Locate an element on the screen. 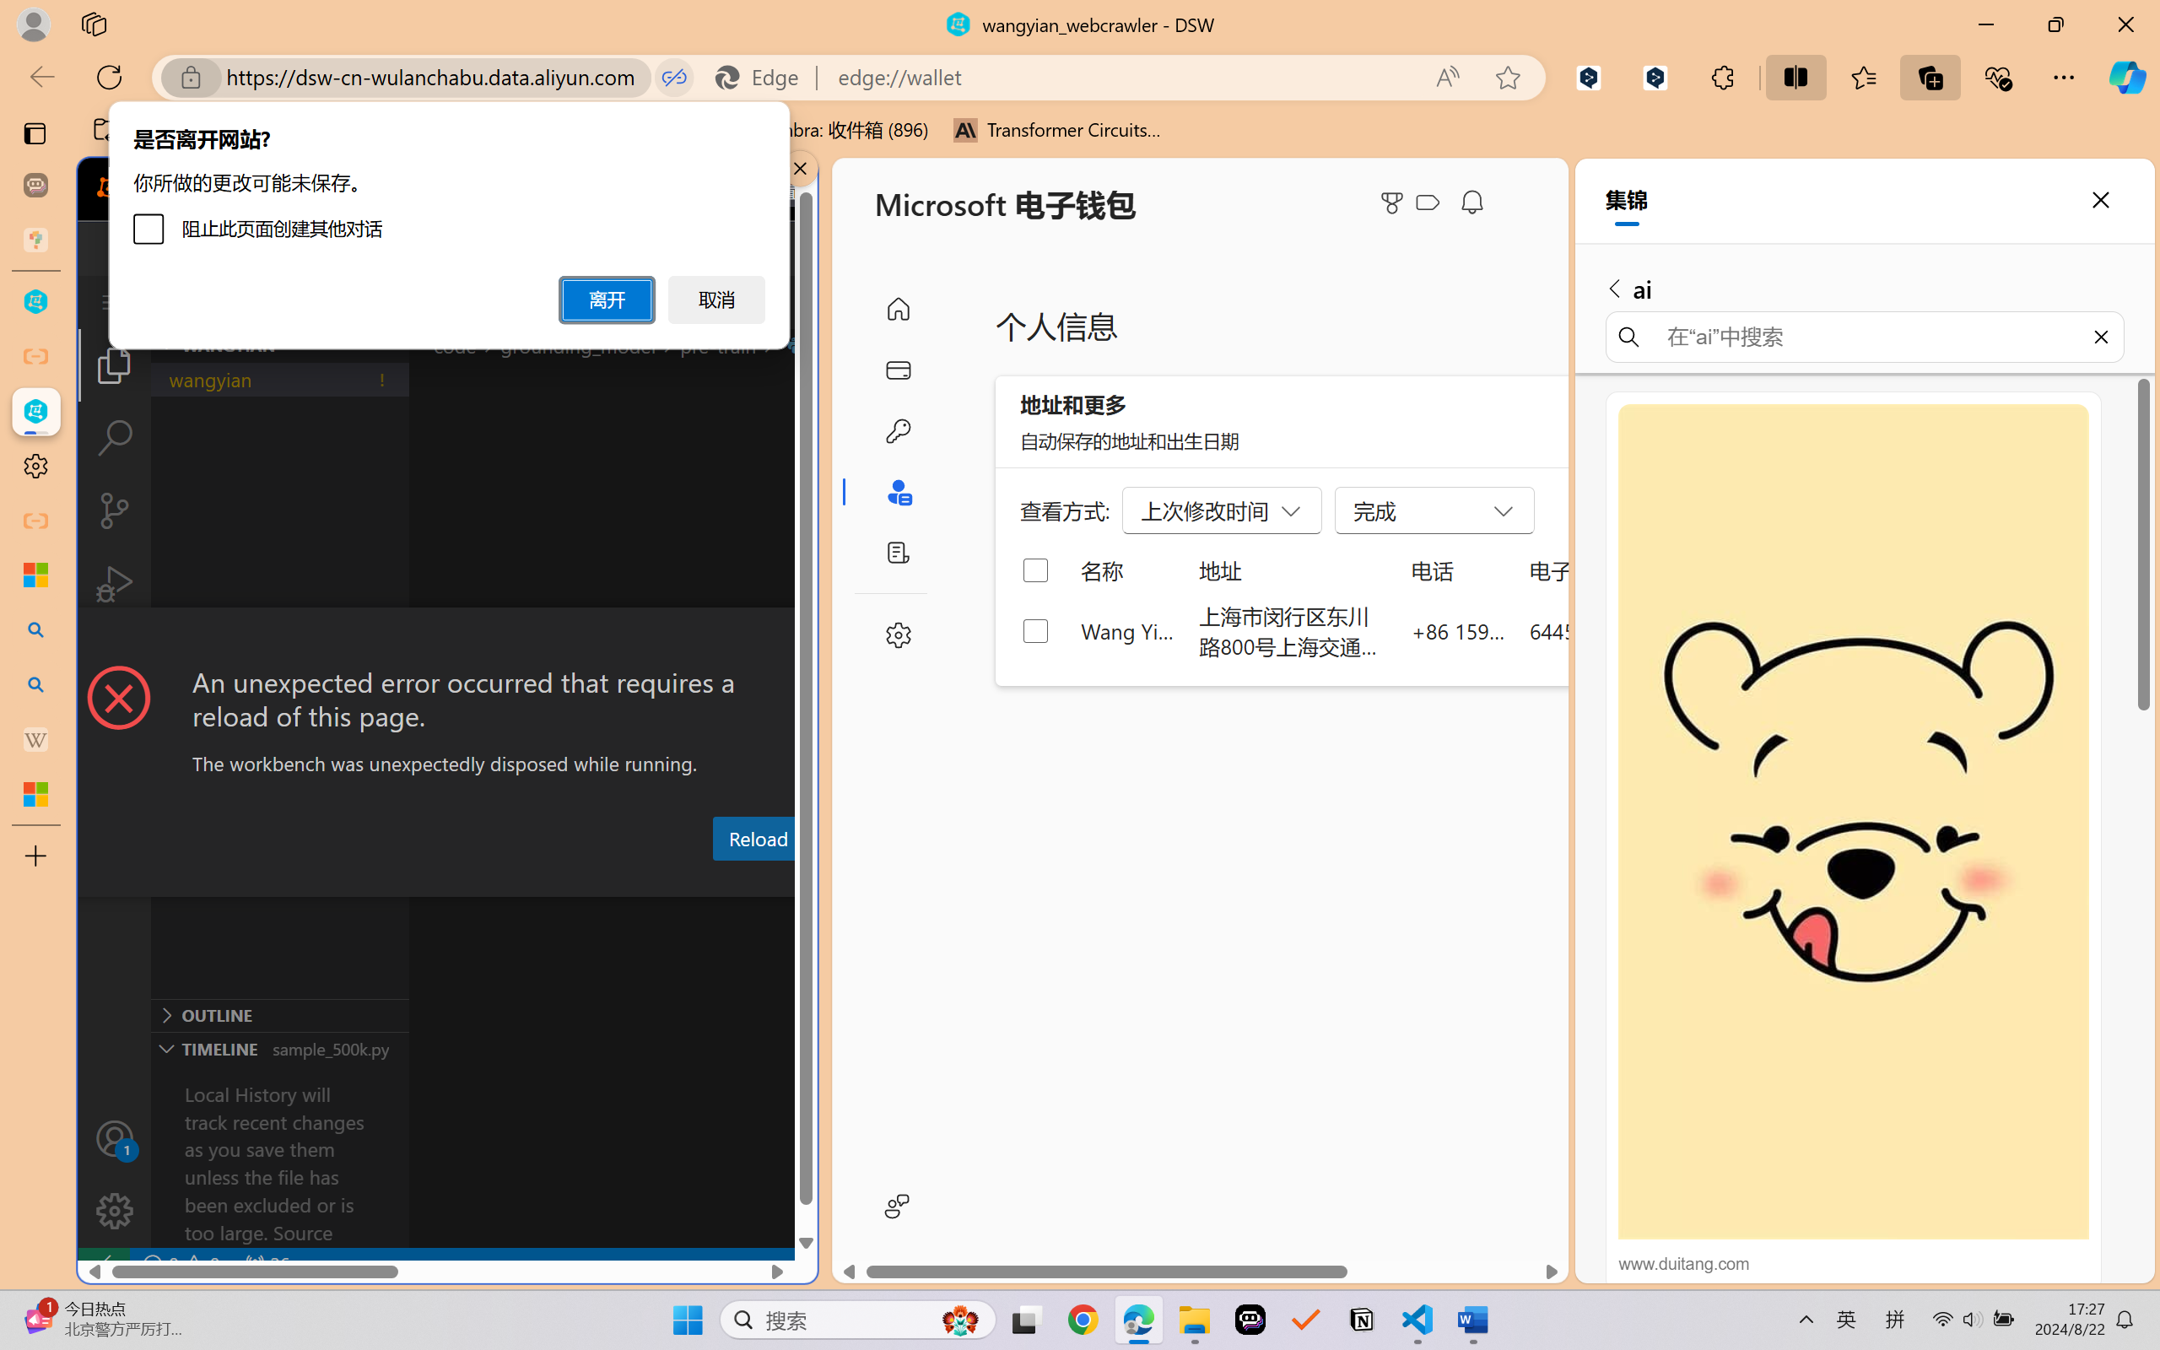 This screenshot has width=2160, height=1350. Microsoft security help and learning is located at coordinates (35, 575).